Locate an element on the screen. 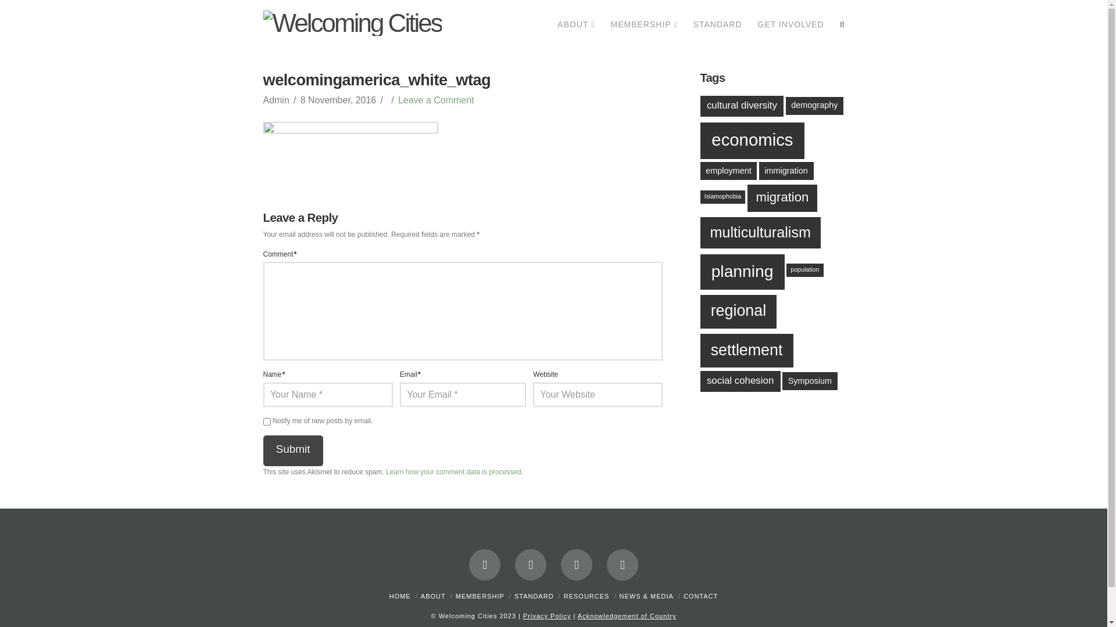 Image resolution: width=1116 pixels, height=627 pixels. MEMBERSHIP is located at coordinates (480, 596).